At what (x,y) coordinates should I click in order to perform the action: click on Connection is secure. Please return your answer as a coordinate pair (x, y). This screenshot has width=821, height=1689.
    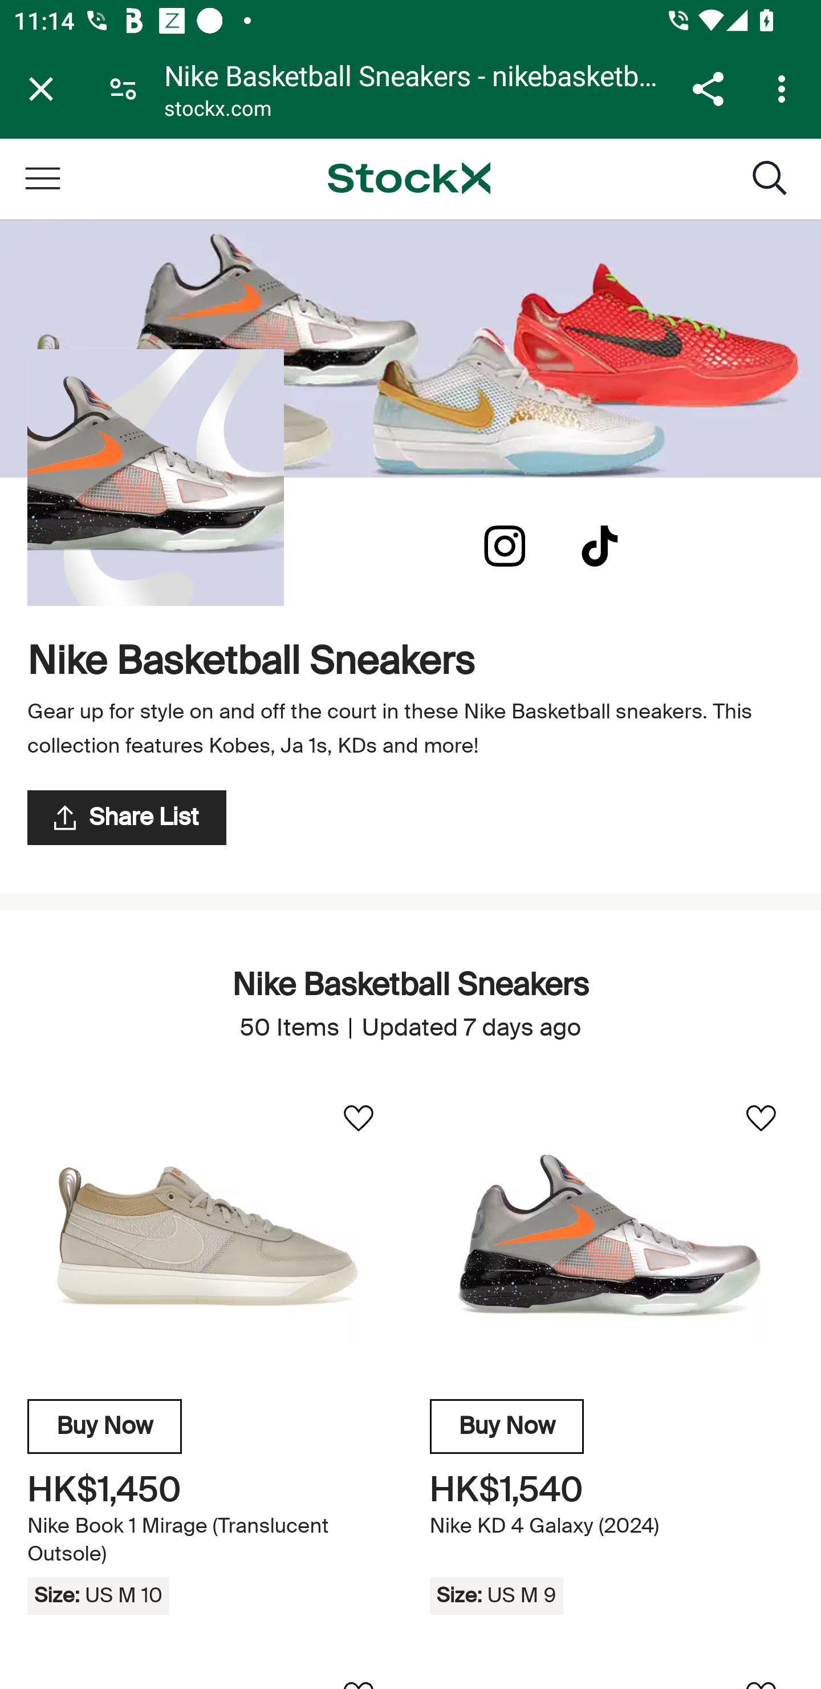
    Looking at the image, I should click on (123, 88).